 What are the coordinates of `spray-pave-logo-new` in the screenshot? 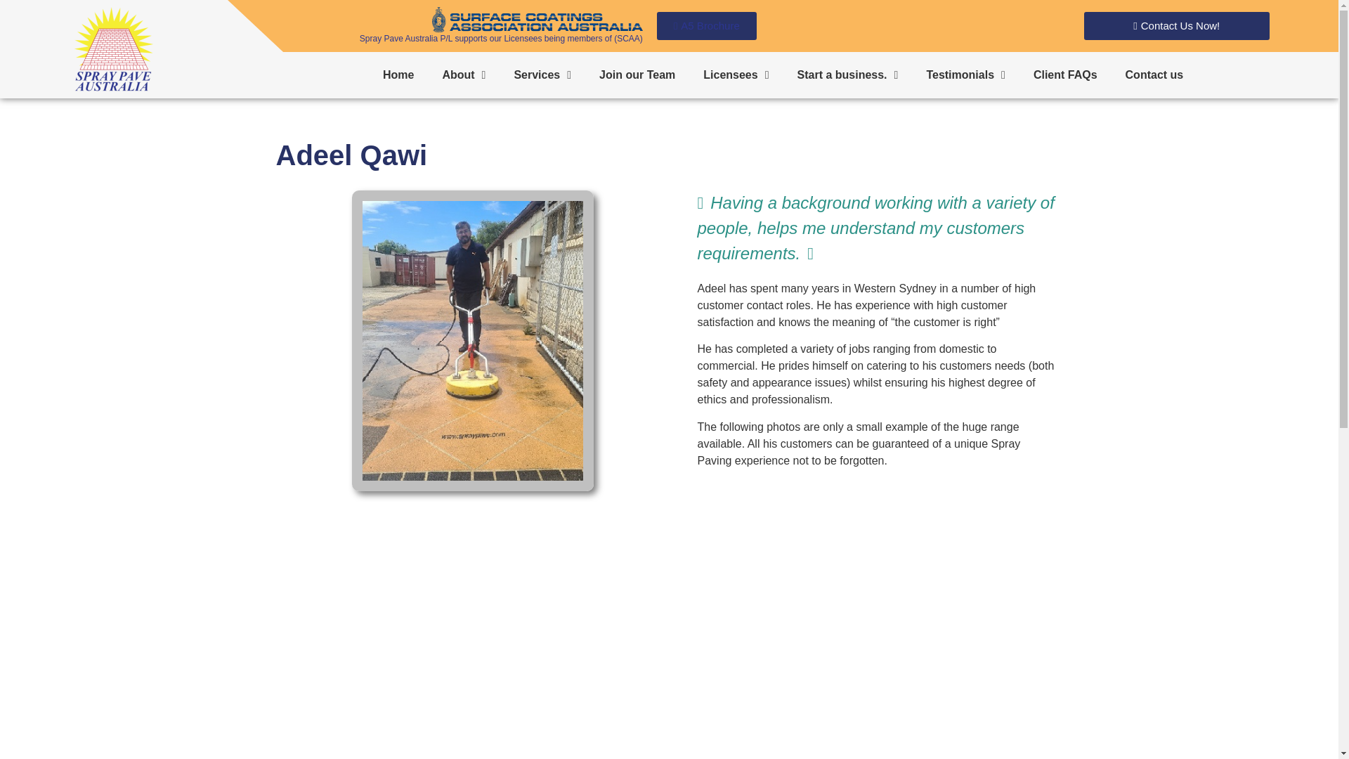 It's located at (114, 48).